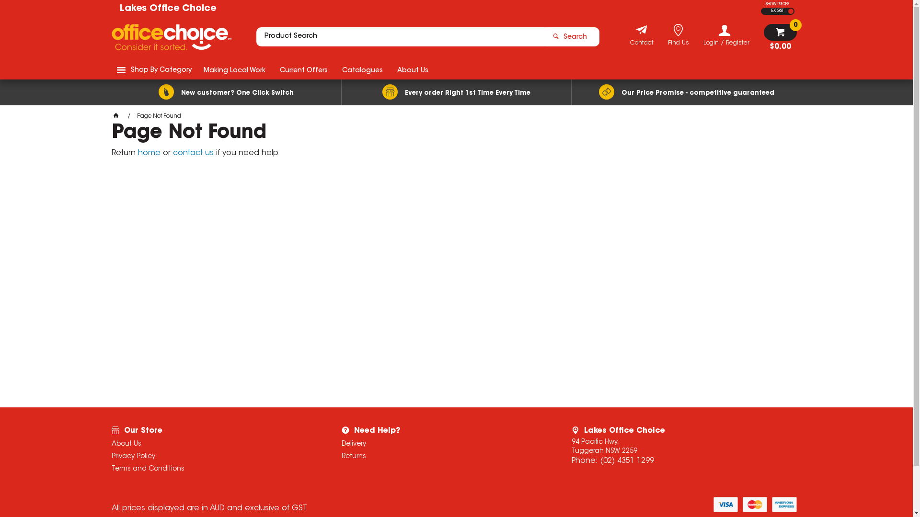 The image size is (920, 517). Describe the element at coordinates (214, 469) in the screenshot. I see `Terms and Conditions` at that location.